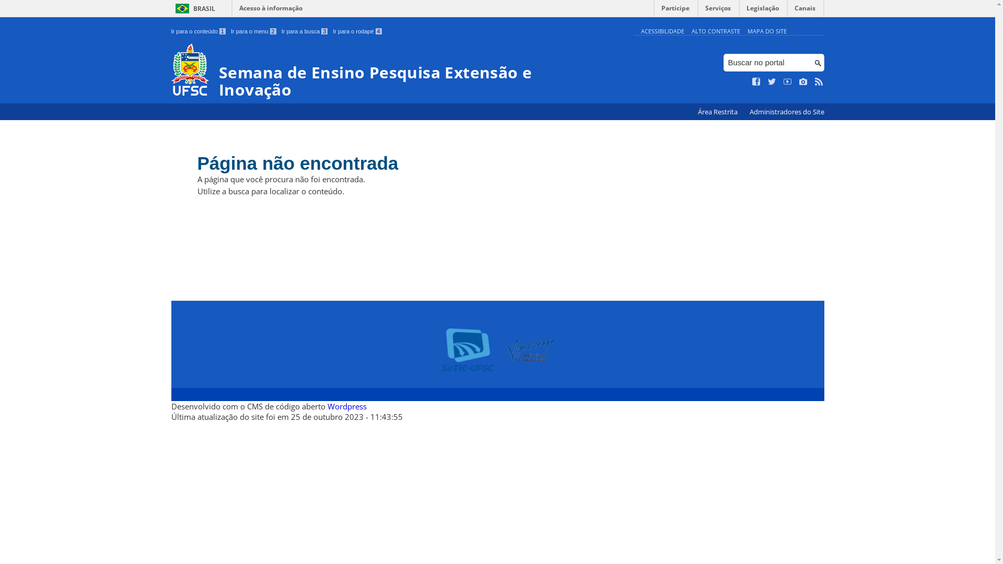  What do you see at coordinates (803, 82) in the screenshot?
I see `Veja no Instagram` at bounding box center [803, 82].